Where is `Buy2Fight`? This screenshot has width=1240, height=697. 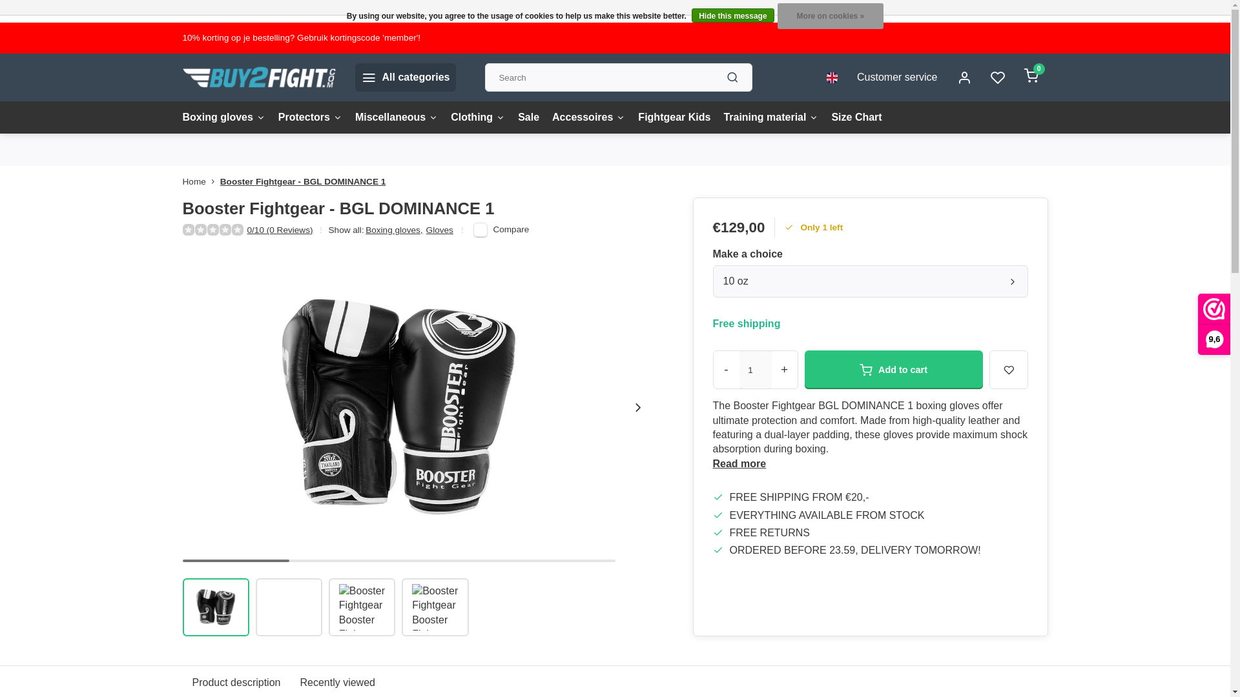 Buy2Fight is located at coordinates (258, 77).